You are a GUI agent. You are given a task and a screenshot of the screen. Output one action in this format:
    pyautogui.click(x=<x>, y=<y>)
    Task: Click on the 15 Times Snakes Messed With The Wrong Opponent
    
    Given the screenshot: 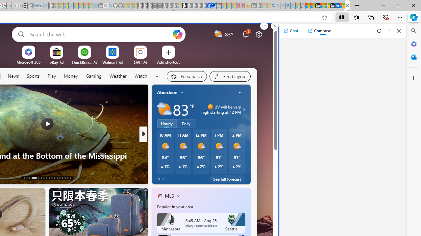 What is the action you would take?
    pyautogui.click(x=249, y=166)
    